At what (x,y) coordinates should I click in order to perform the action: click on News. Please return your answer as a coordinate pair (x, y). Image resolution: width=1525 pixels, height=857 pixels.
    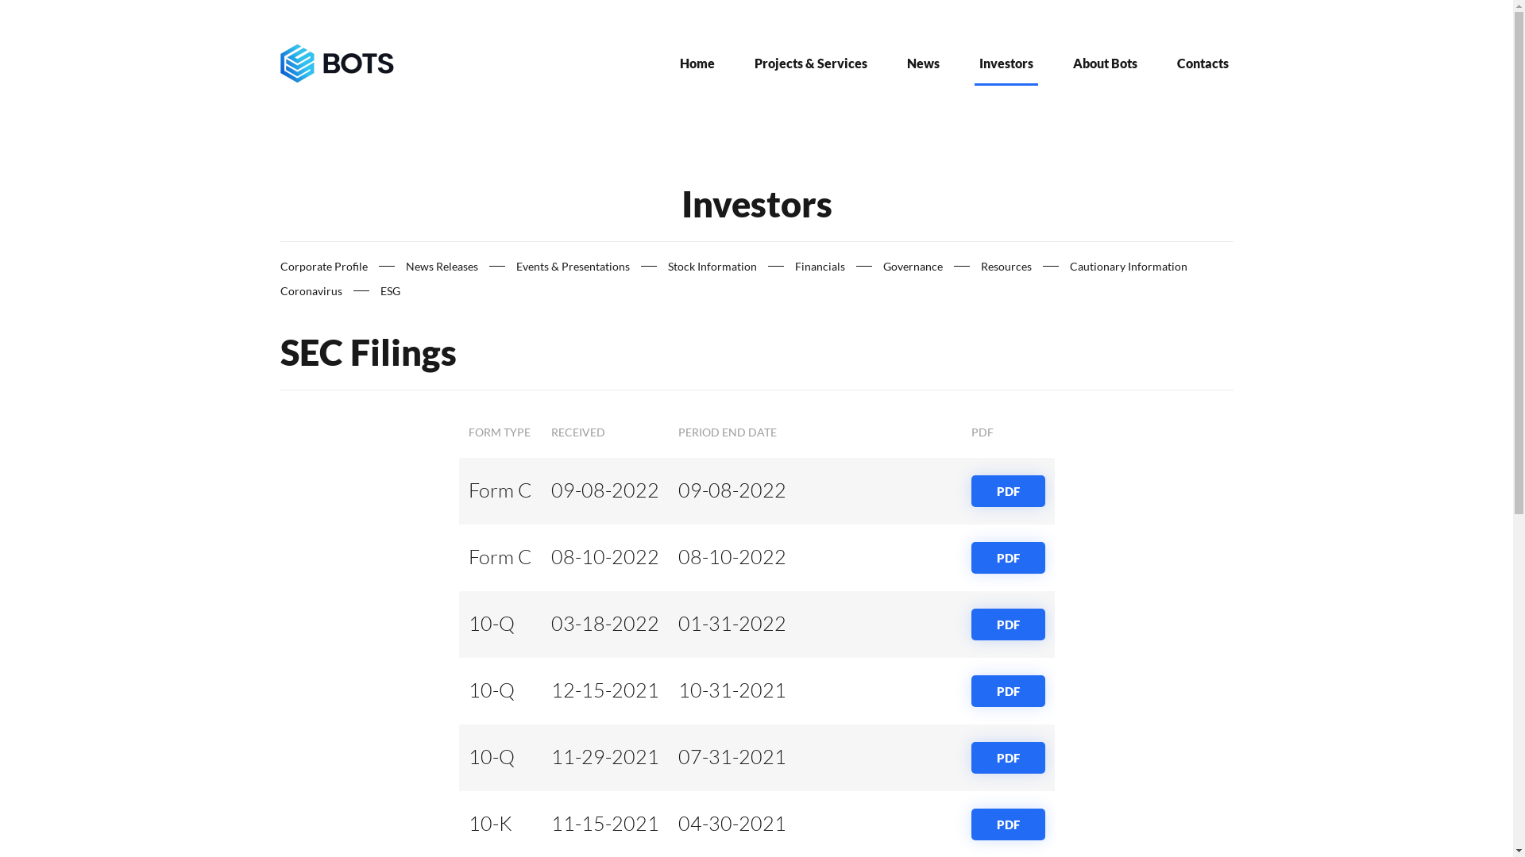
    Looking at the image, I should click on (923, 63).